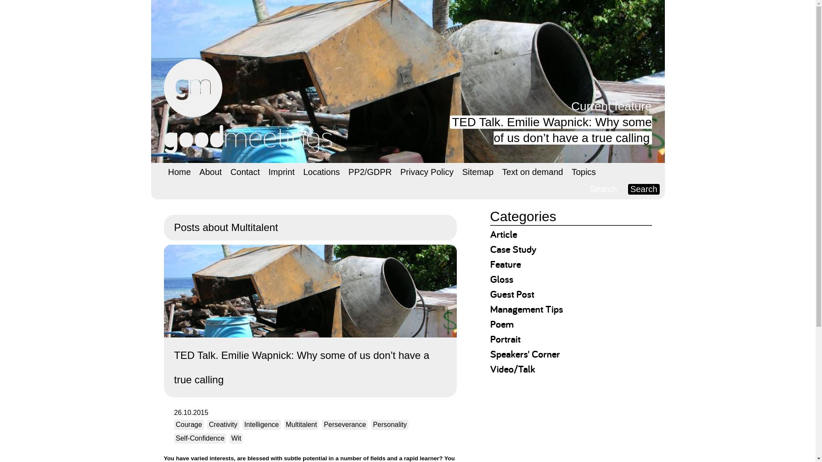 This screenshot has width=822, height=462. What do you see at coordinates (262, 424) in the screenshot?
I see `Intelligence` at bounding box center [262, 424].